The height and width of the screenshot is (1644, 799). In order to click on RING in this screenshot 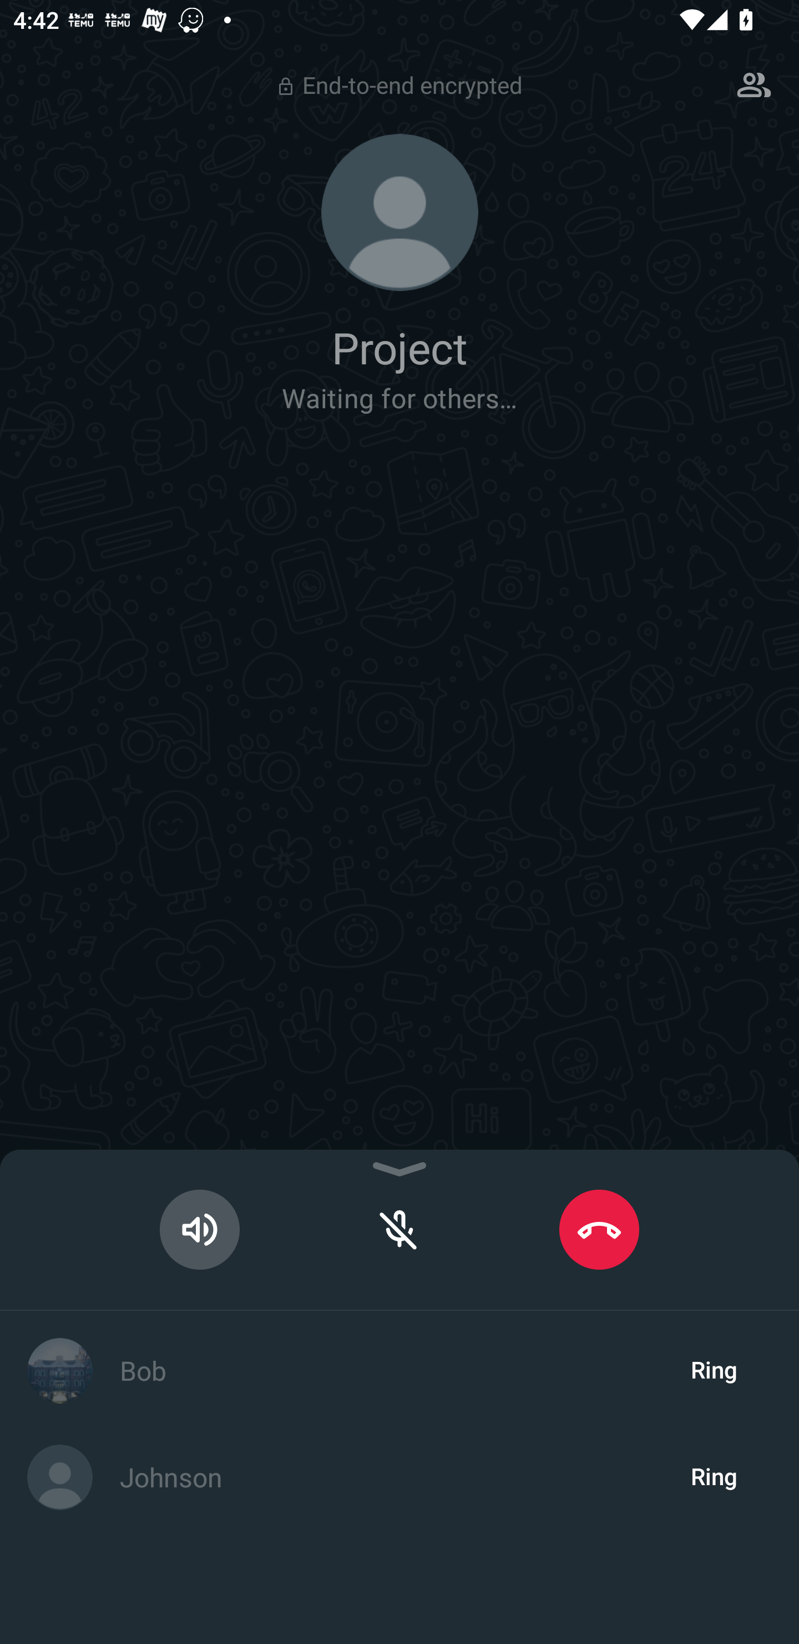, I will do `click(714, 1477)`.